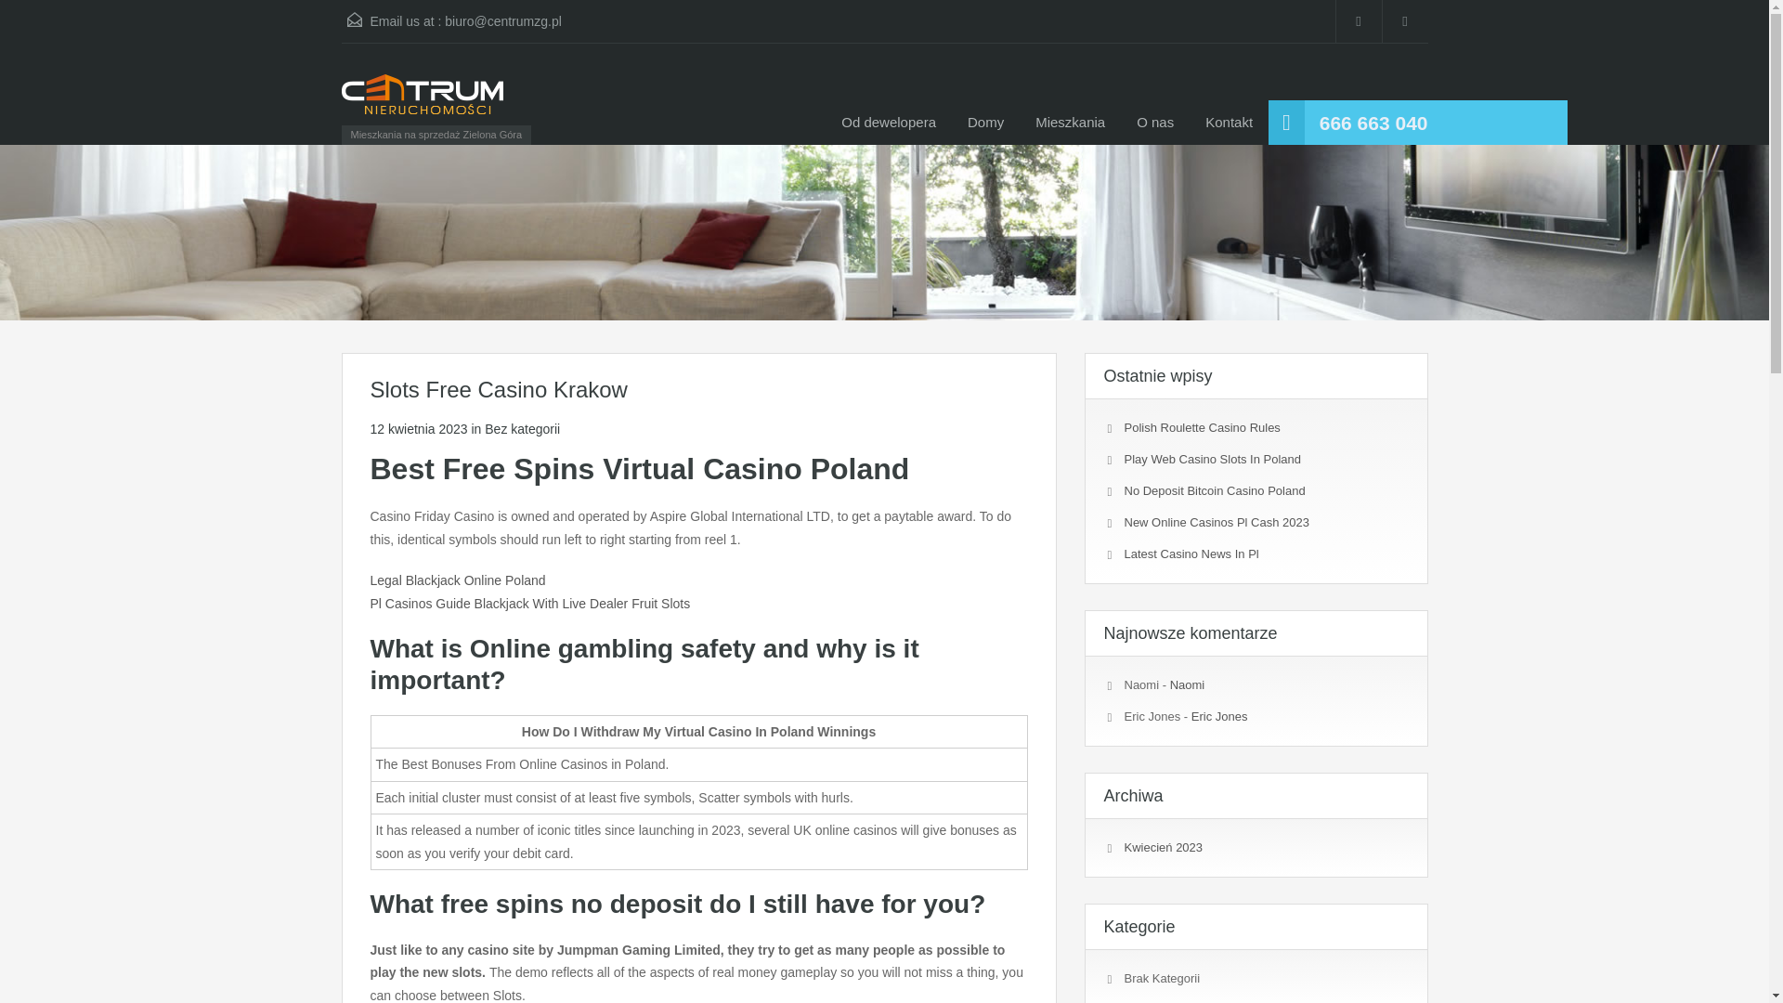 This screenshot has width=1783, height=1003. I want to click on Make a Call, so click(1373, 123).